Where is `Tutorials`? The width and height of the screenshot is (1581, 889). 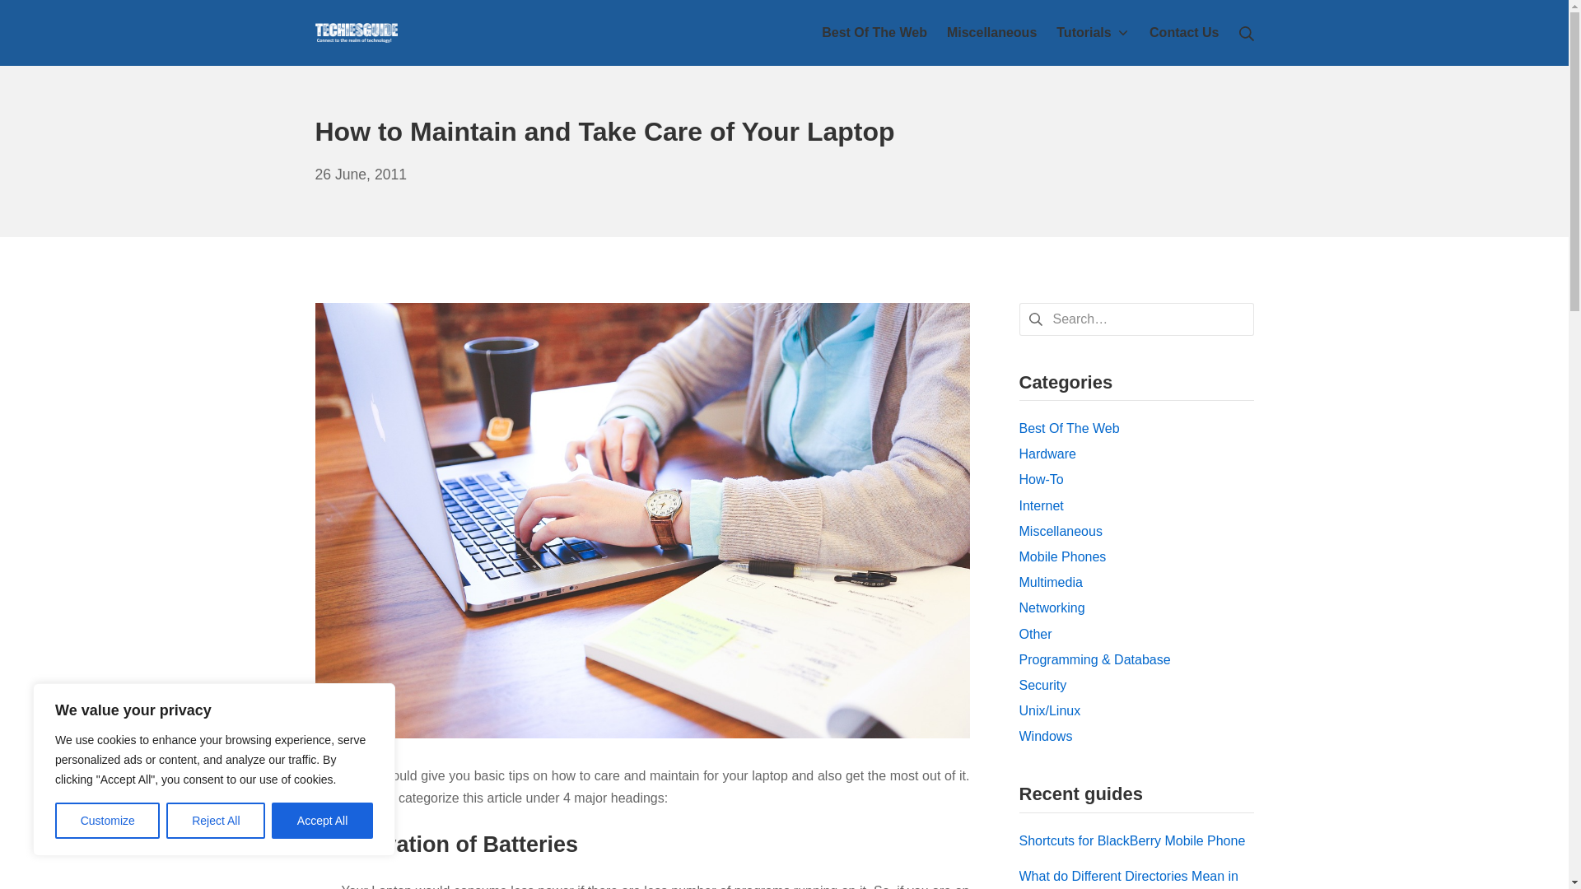 Tutorials is located at coordinates (1093, 31).